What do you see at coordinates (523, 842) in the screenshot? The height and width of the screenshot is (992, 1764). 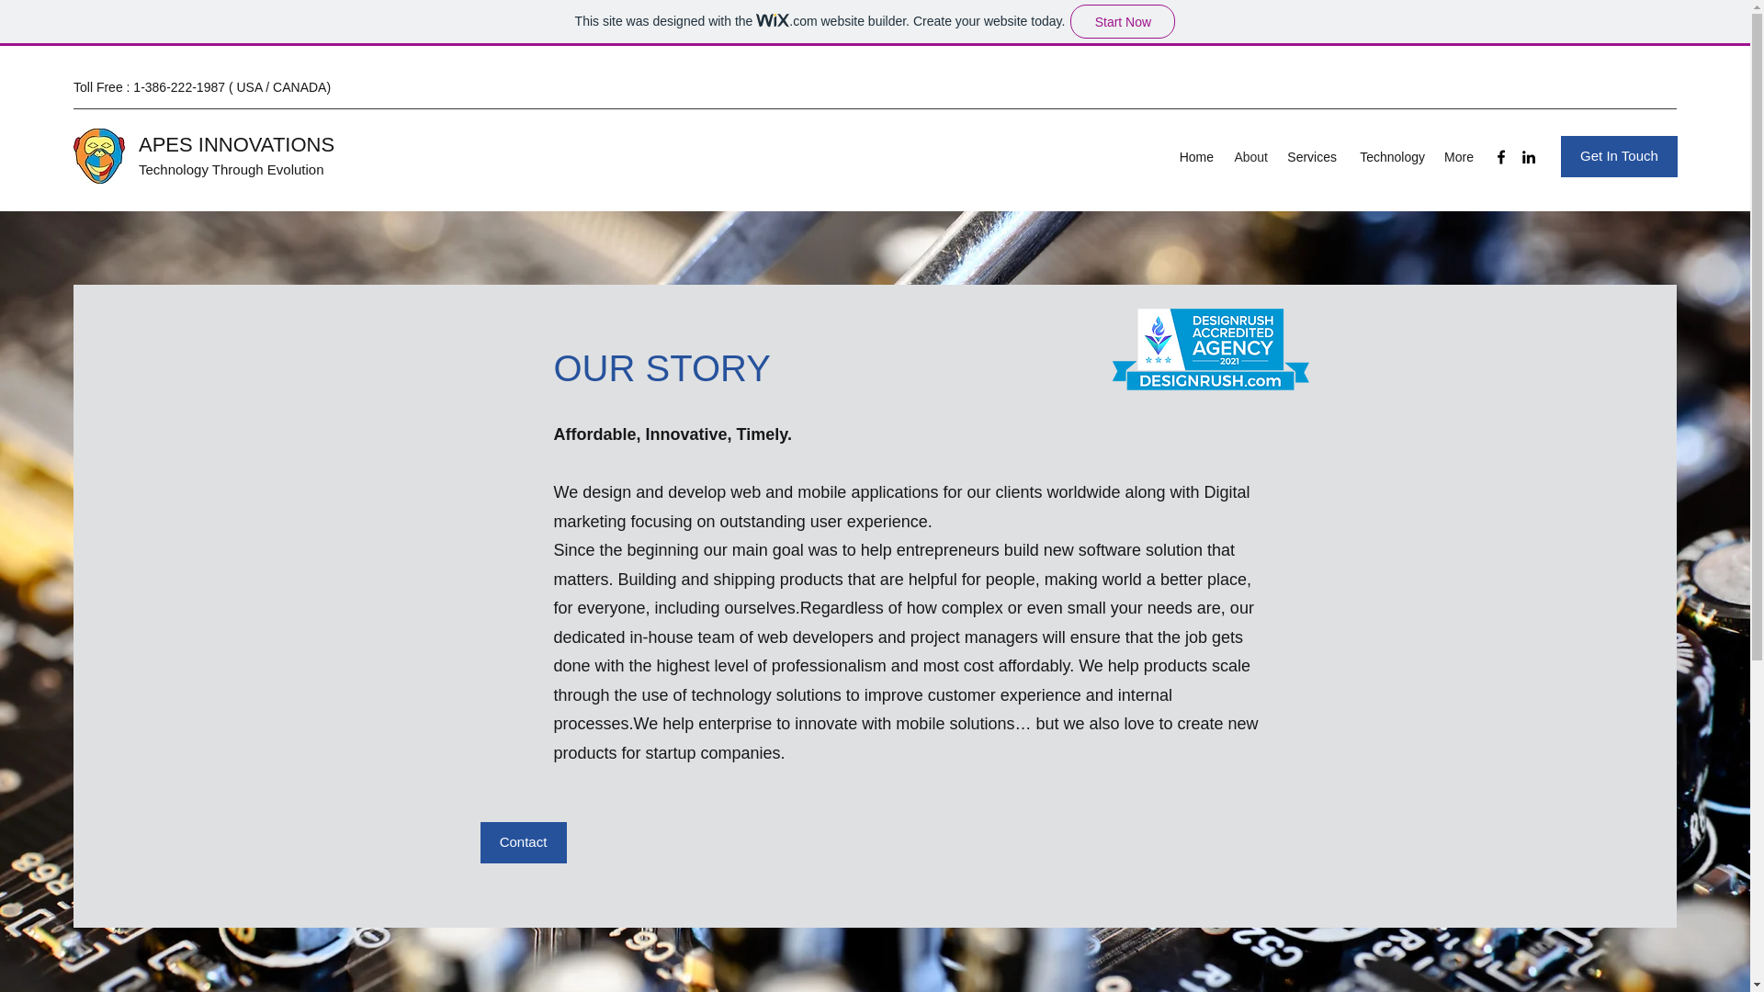 I see `Contact` at bounding box center [523, 842].